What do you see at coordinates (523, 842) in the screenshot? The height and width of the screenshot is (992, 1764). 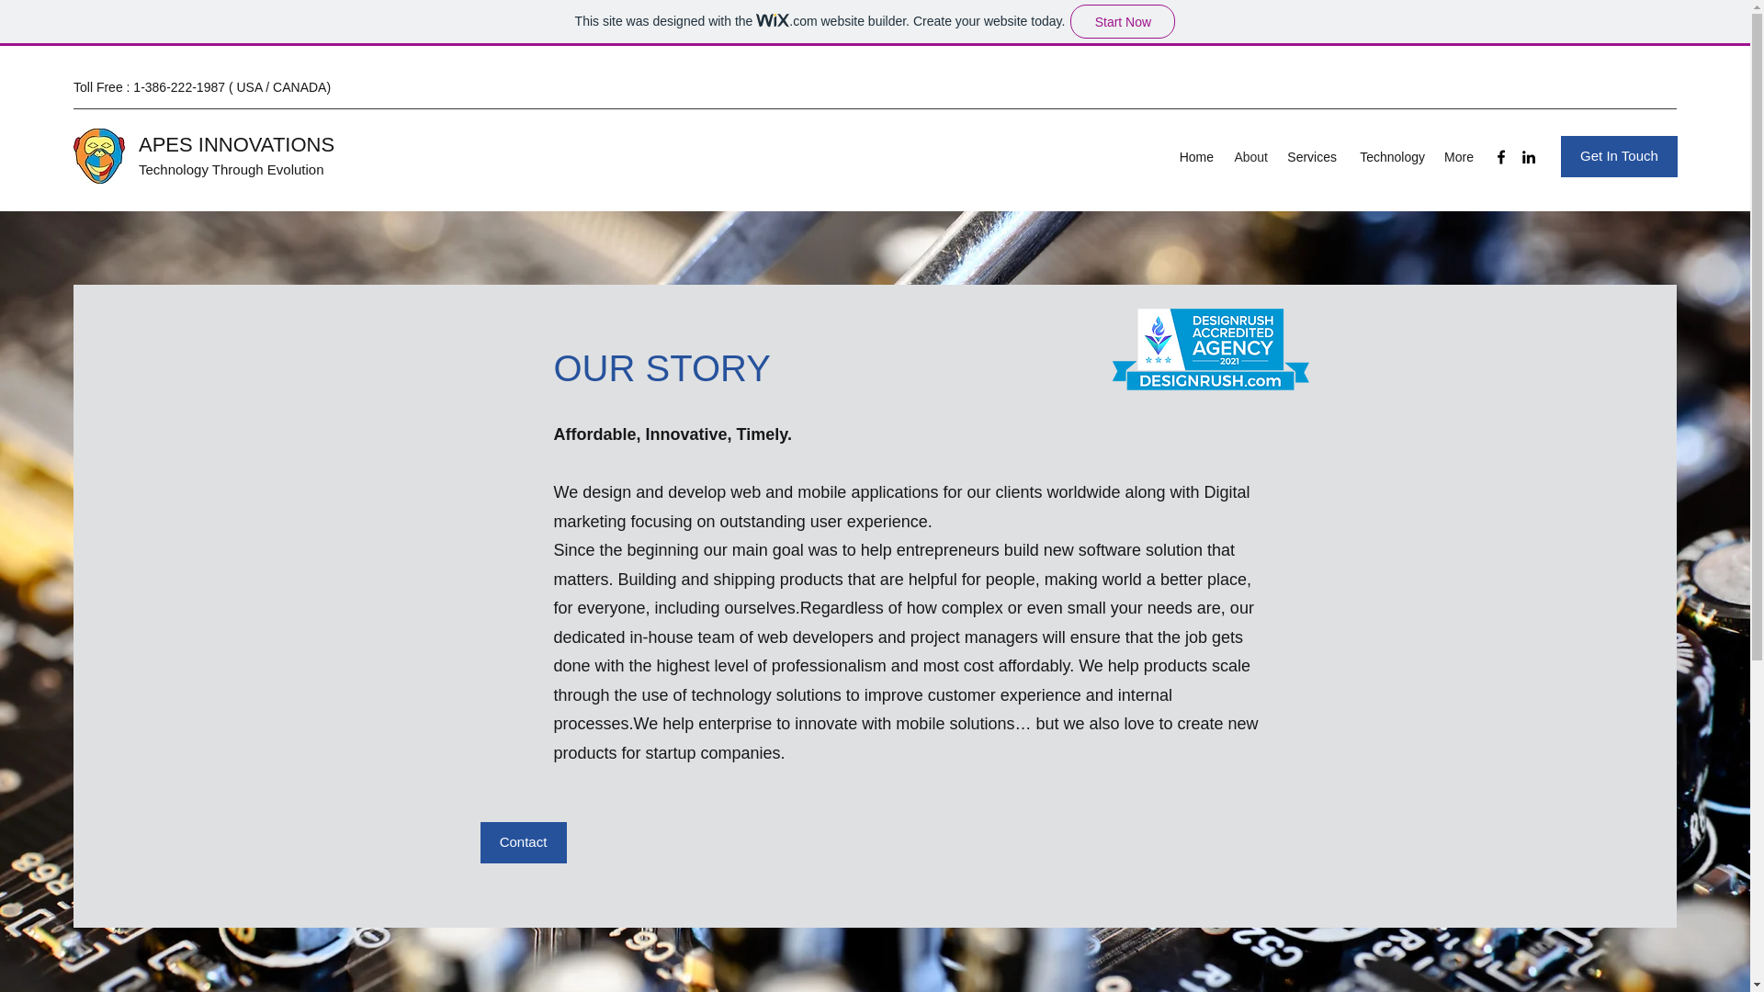 I see `Contact` at bounding box center [523, 842].